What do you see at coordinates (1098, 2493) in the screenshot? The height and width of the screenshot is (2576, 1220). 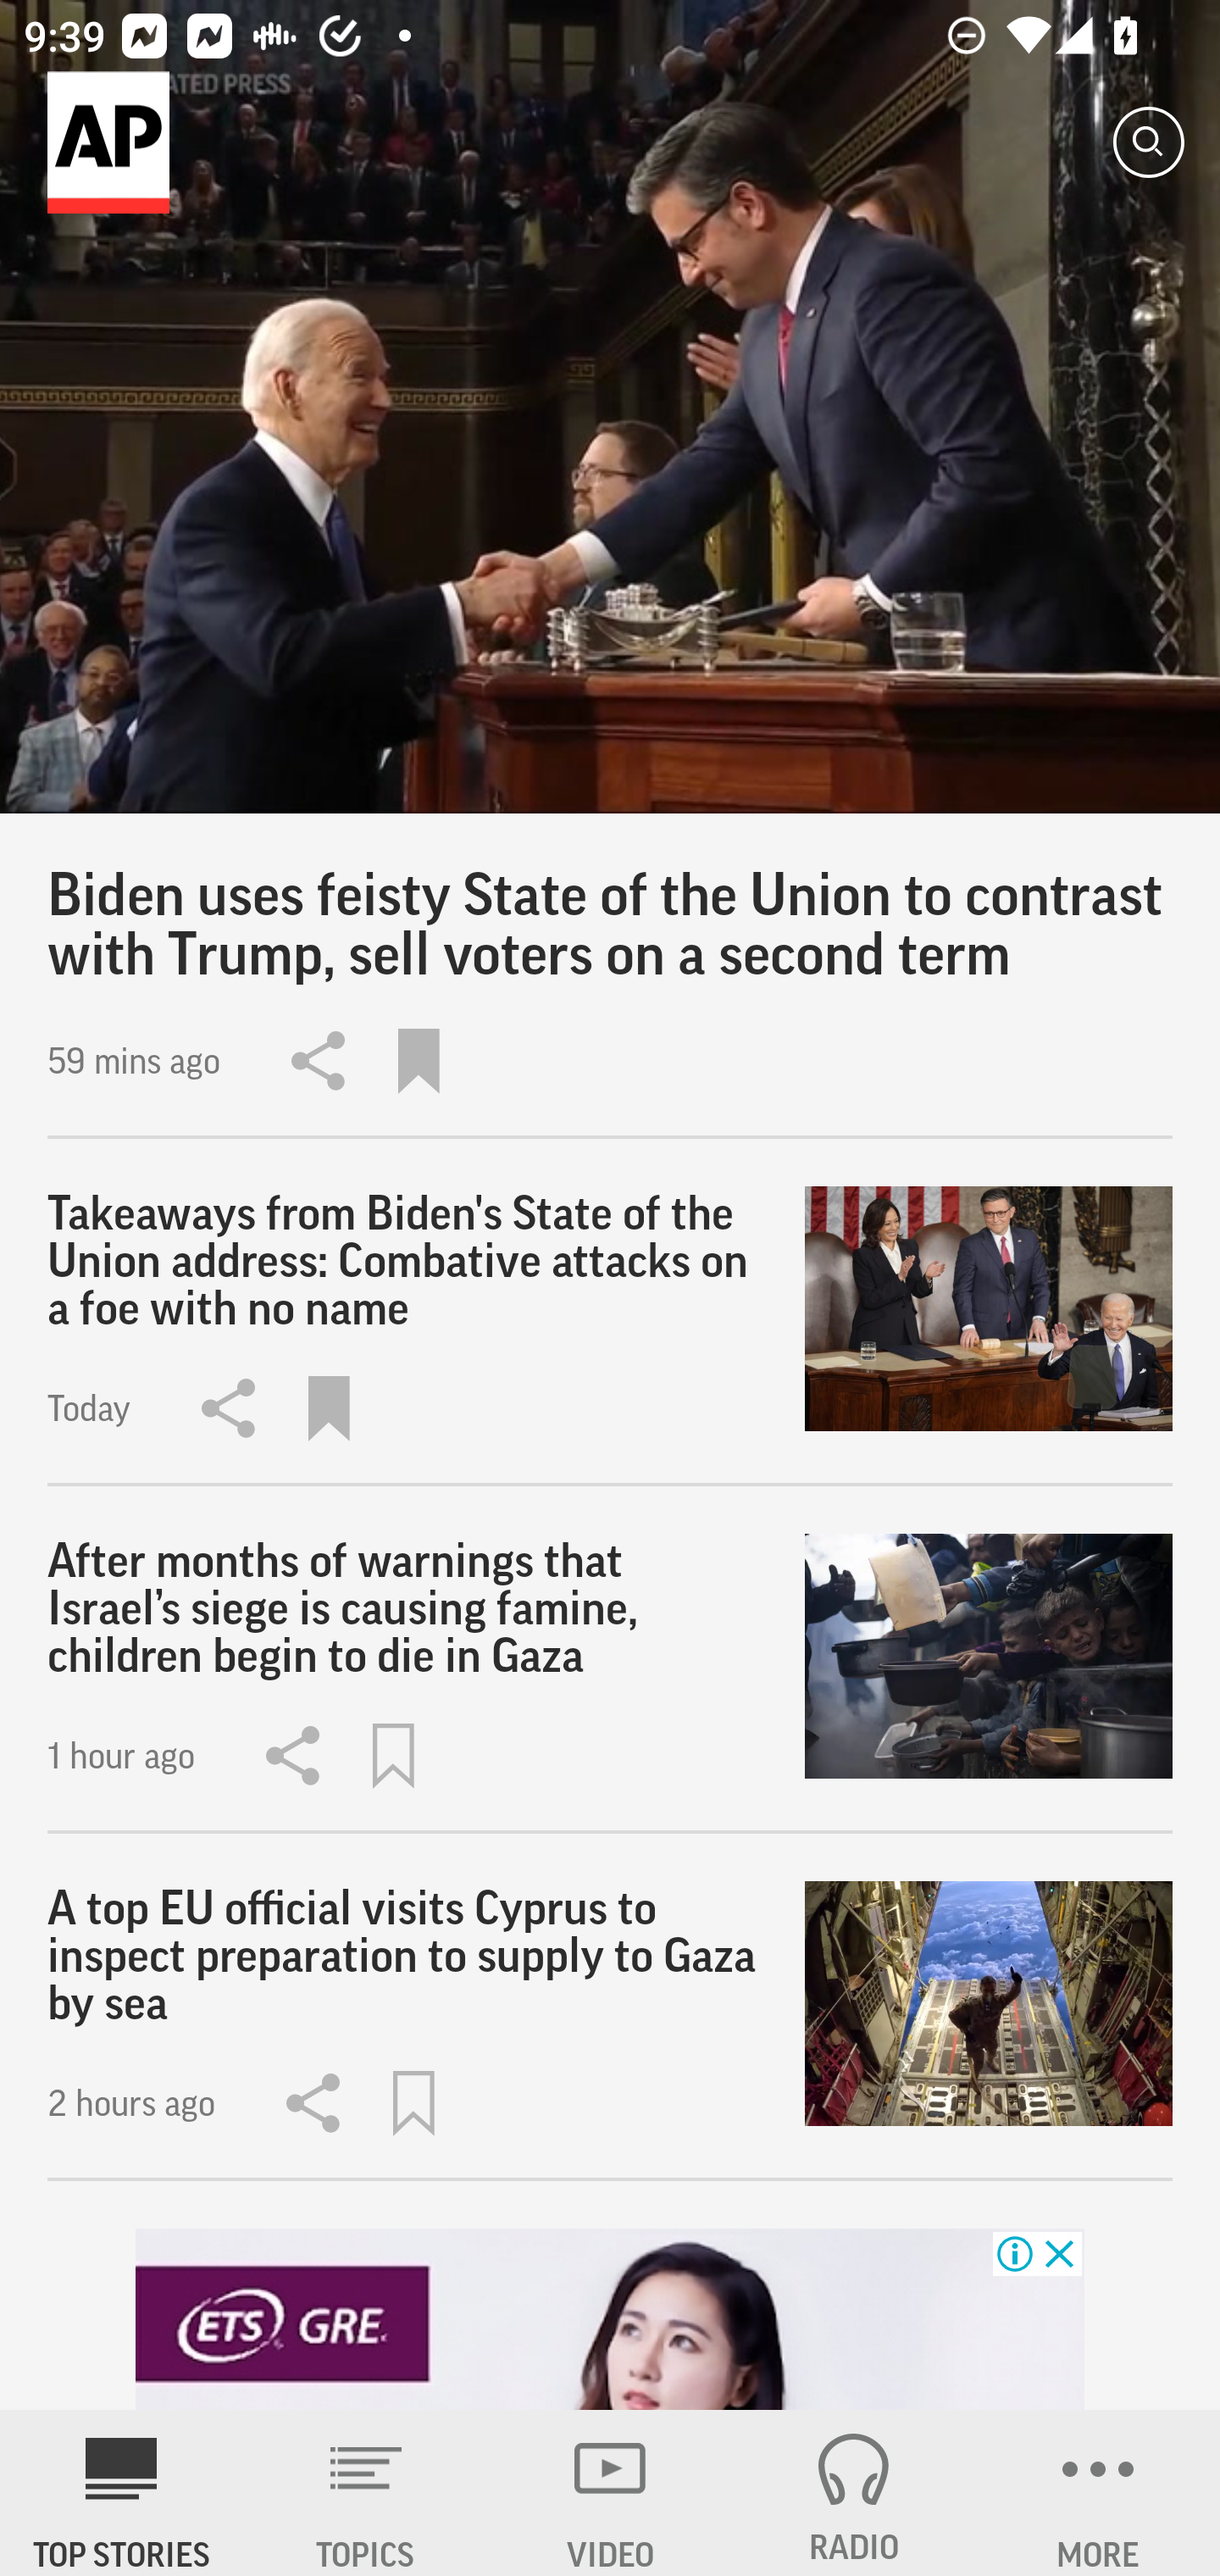 I see `MORE` at bounding box center [1098, 2493].